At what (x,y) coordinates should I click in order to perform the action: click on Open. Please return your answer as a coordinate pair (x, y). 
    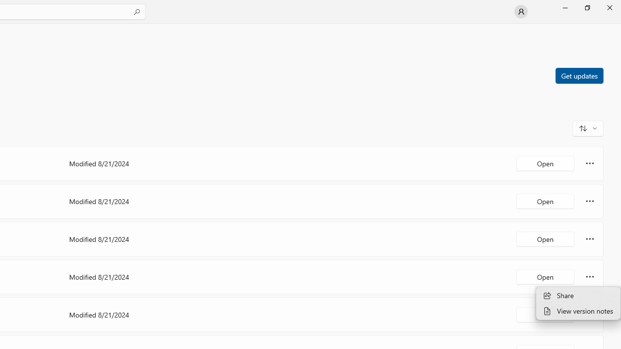
    Looking at the image, I should click on (545, 314).